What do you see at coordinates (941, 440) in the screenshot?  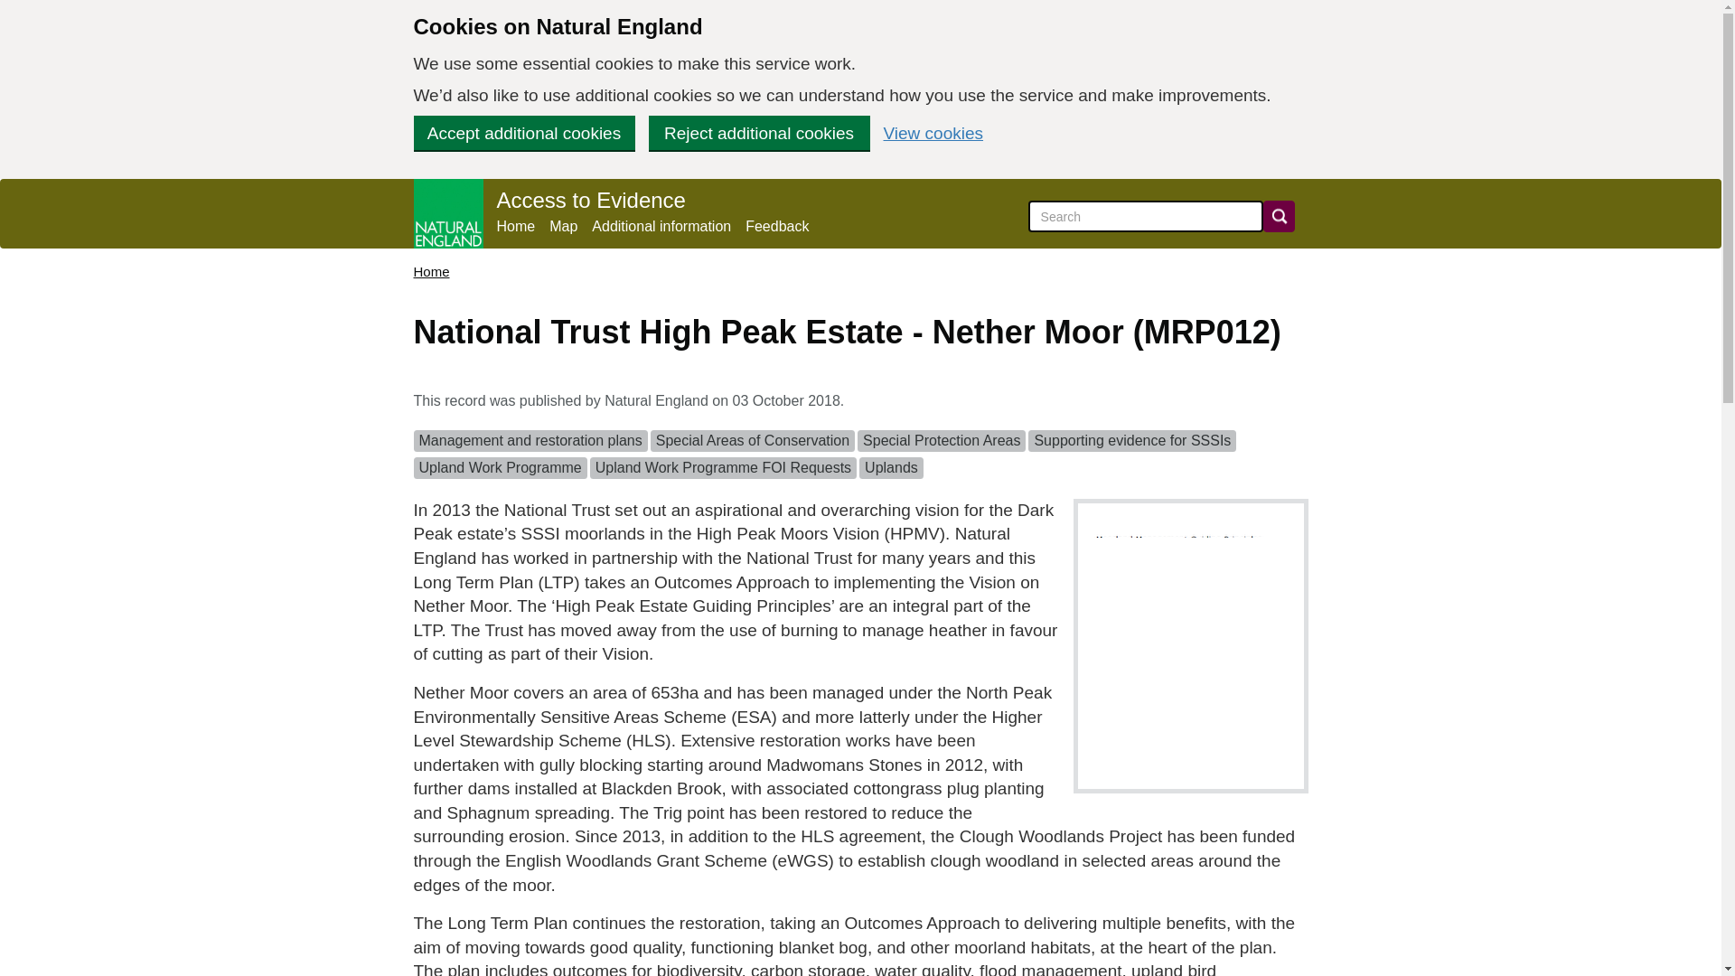 I see `Special Protection Areas` at bounding box center [941, 440].